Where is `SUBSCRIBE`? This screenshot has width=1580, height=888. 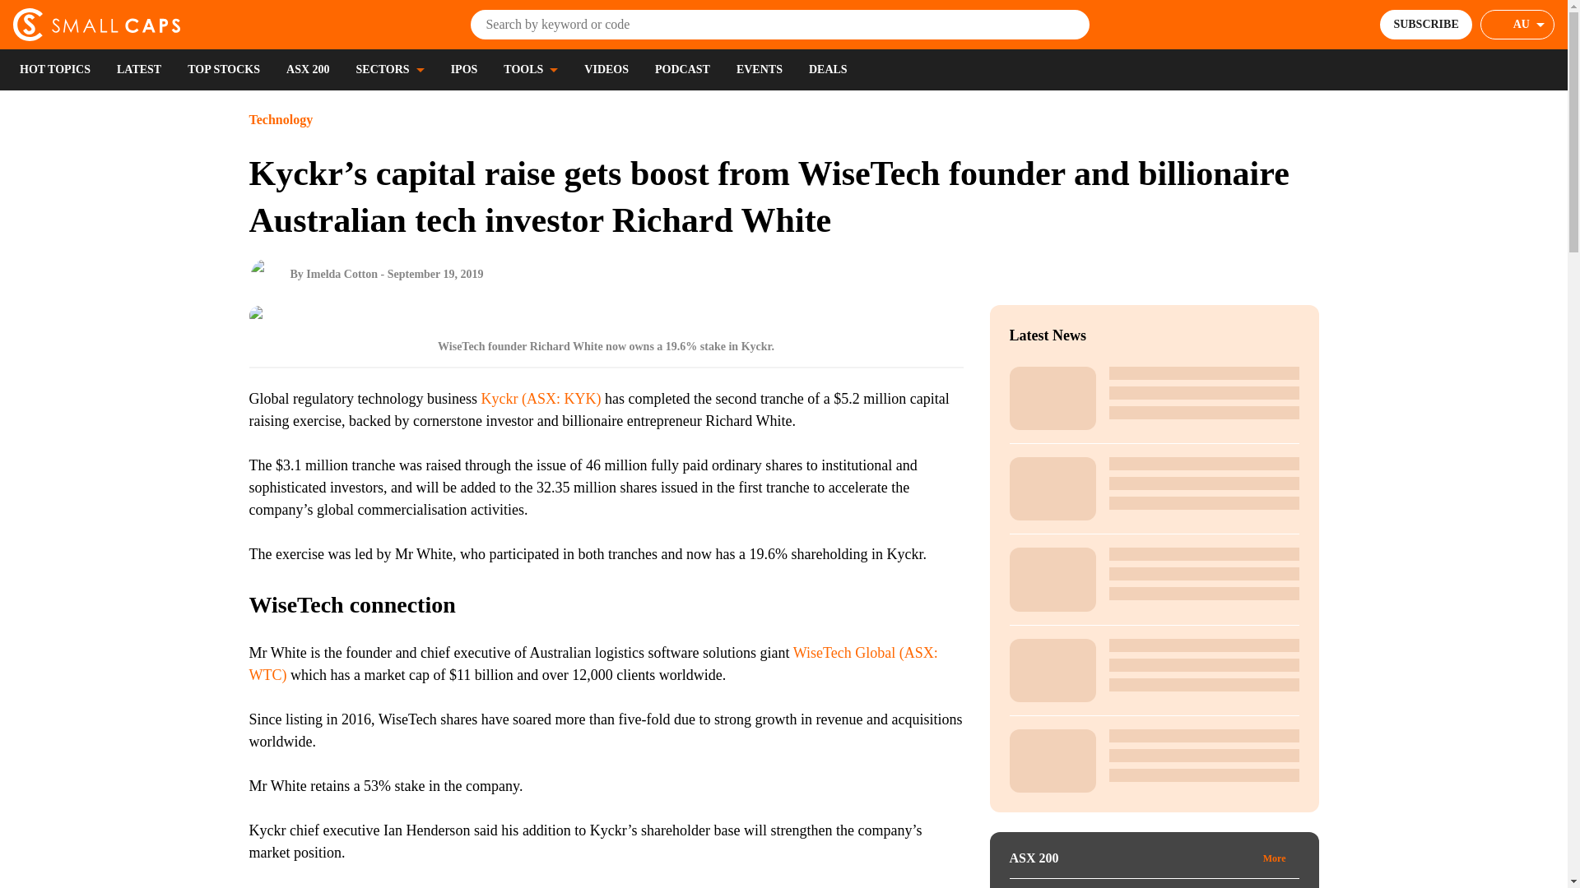
SUBSCRIBE is located at coordinates (1425, 24).